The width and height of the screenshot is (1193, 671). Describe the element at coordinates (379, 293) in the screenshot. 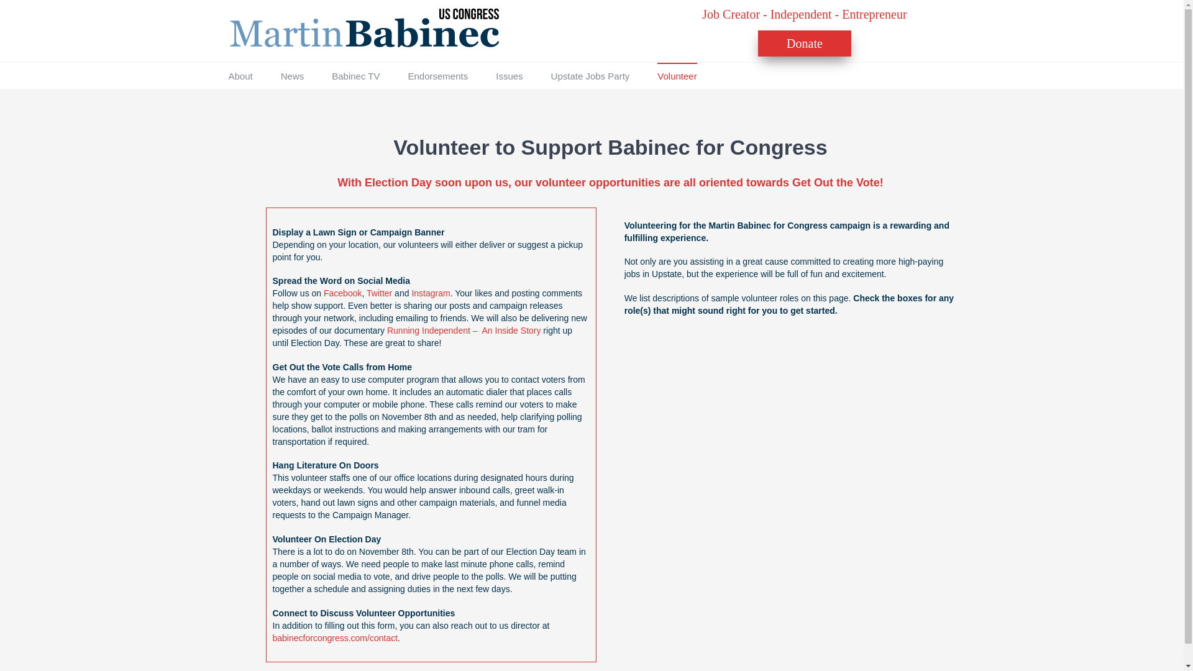

I see `Twitter` at that location.